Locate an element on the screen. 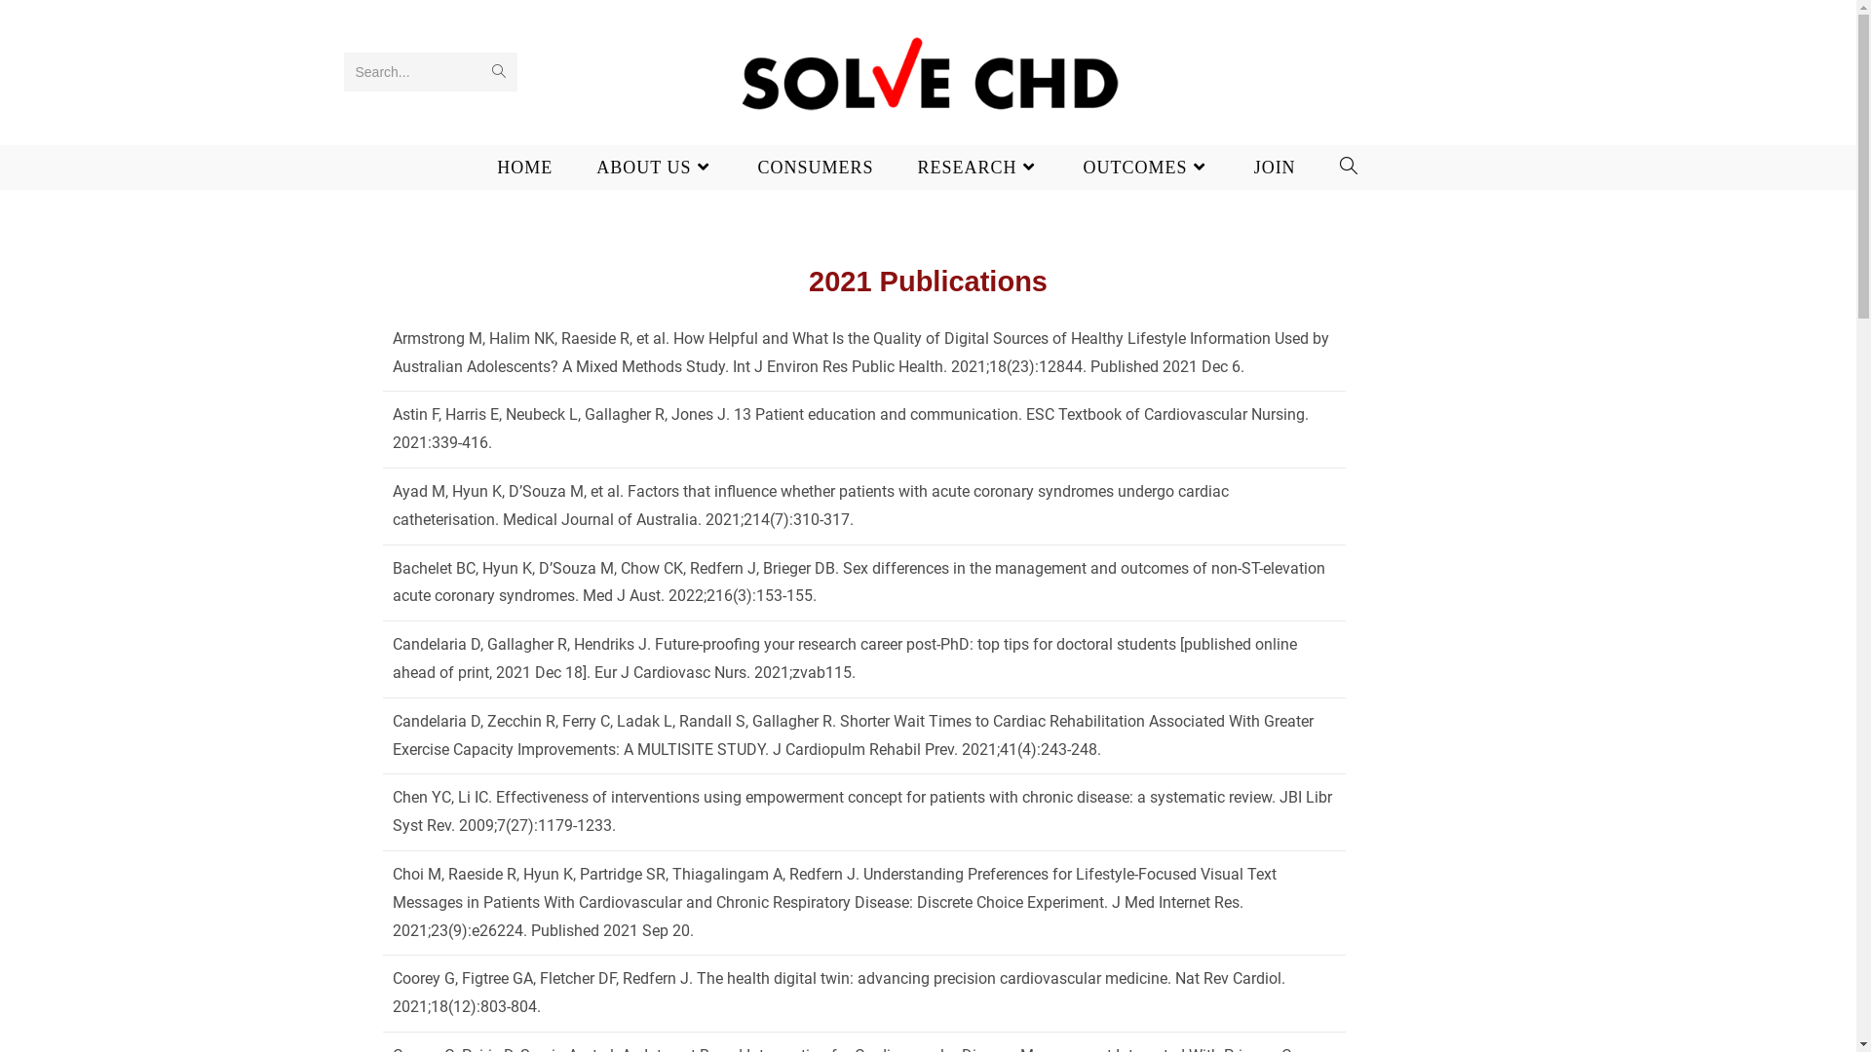 The image size is (1871, 1052). CONSUMERS is located at coordinates (817, 168).